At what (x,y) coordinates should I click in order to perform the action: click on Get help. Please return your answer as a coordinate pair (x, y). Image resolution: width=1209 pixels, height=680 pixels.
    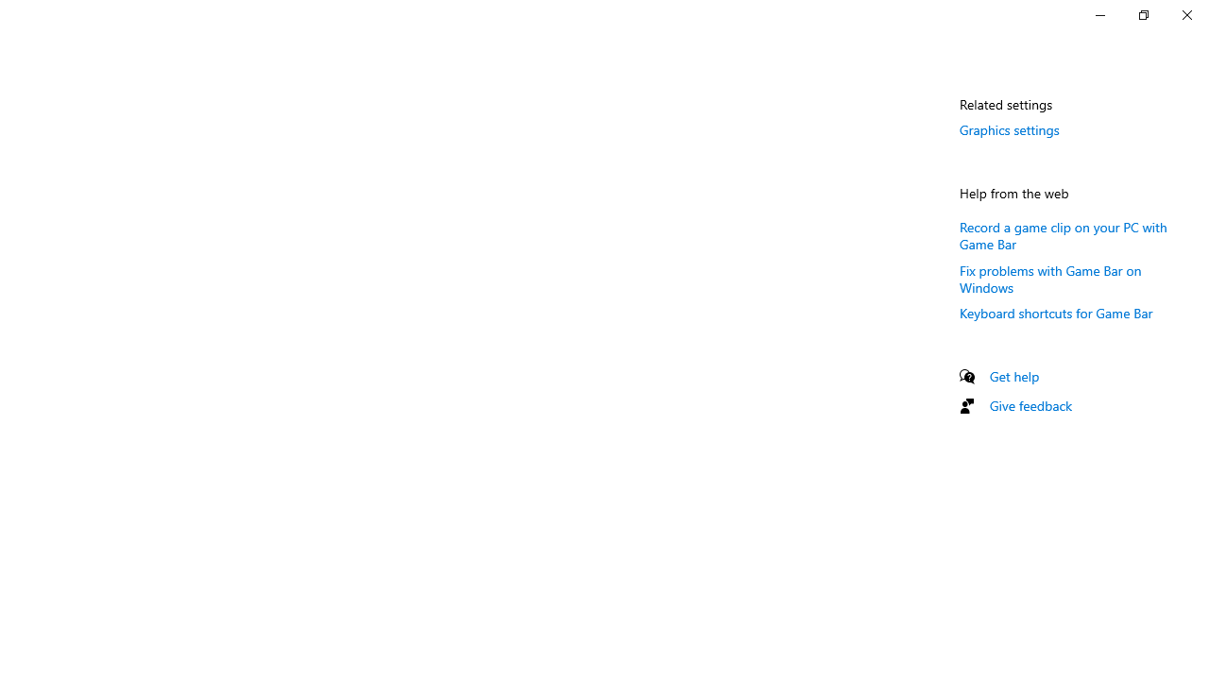
    Looking at the image, I should click on (1014, 376).